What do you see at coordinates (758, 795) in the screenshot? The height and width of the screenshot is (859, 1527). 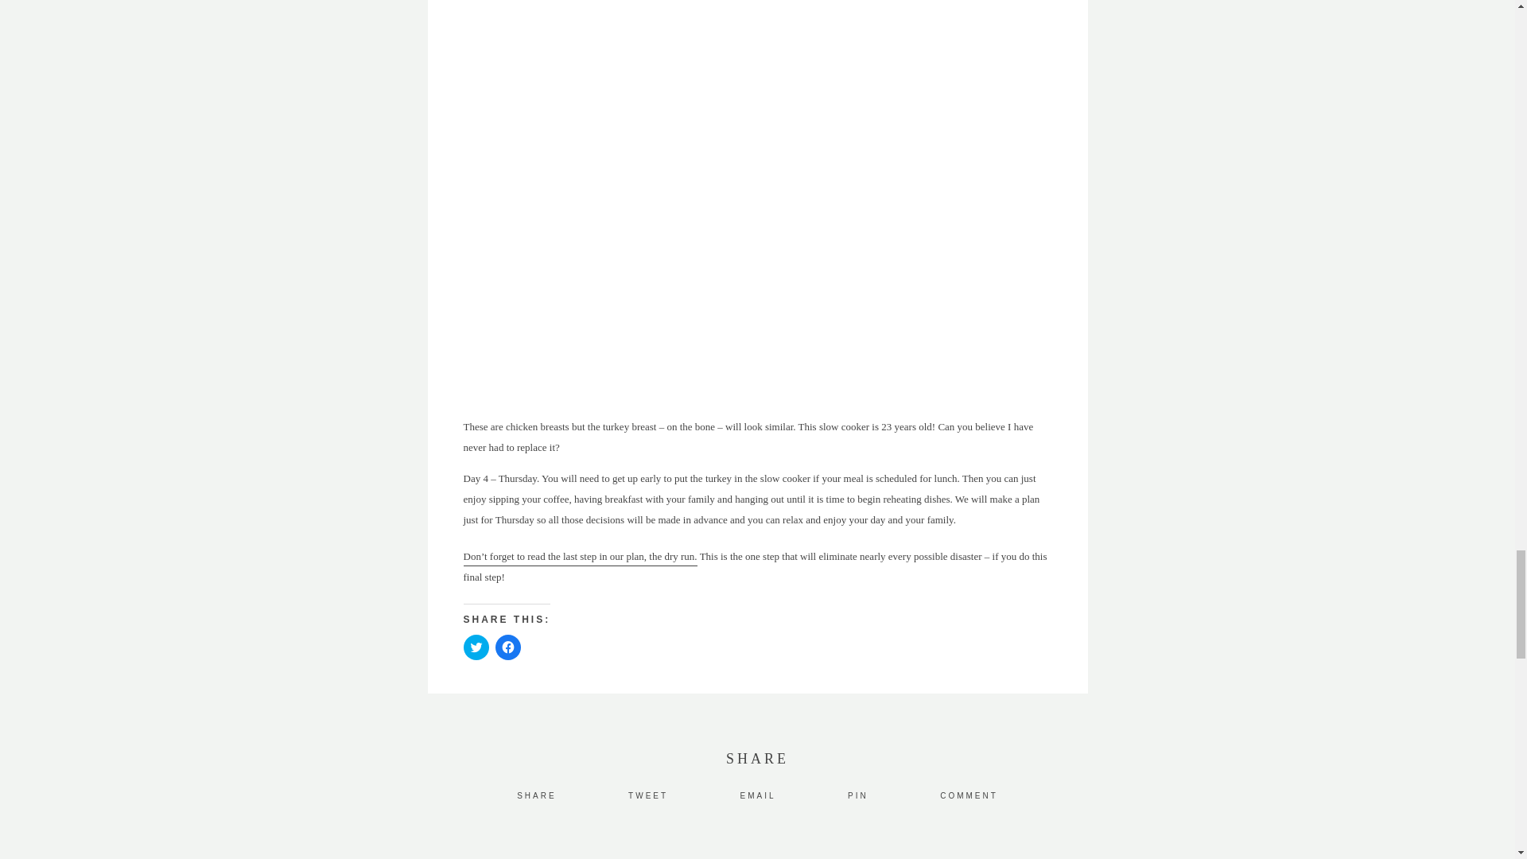 I see `EMAIL` at bounding box center [758, 795].